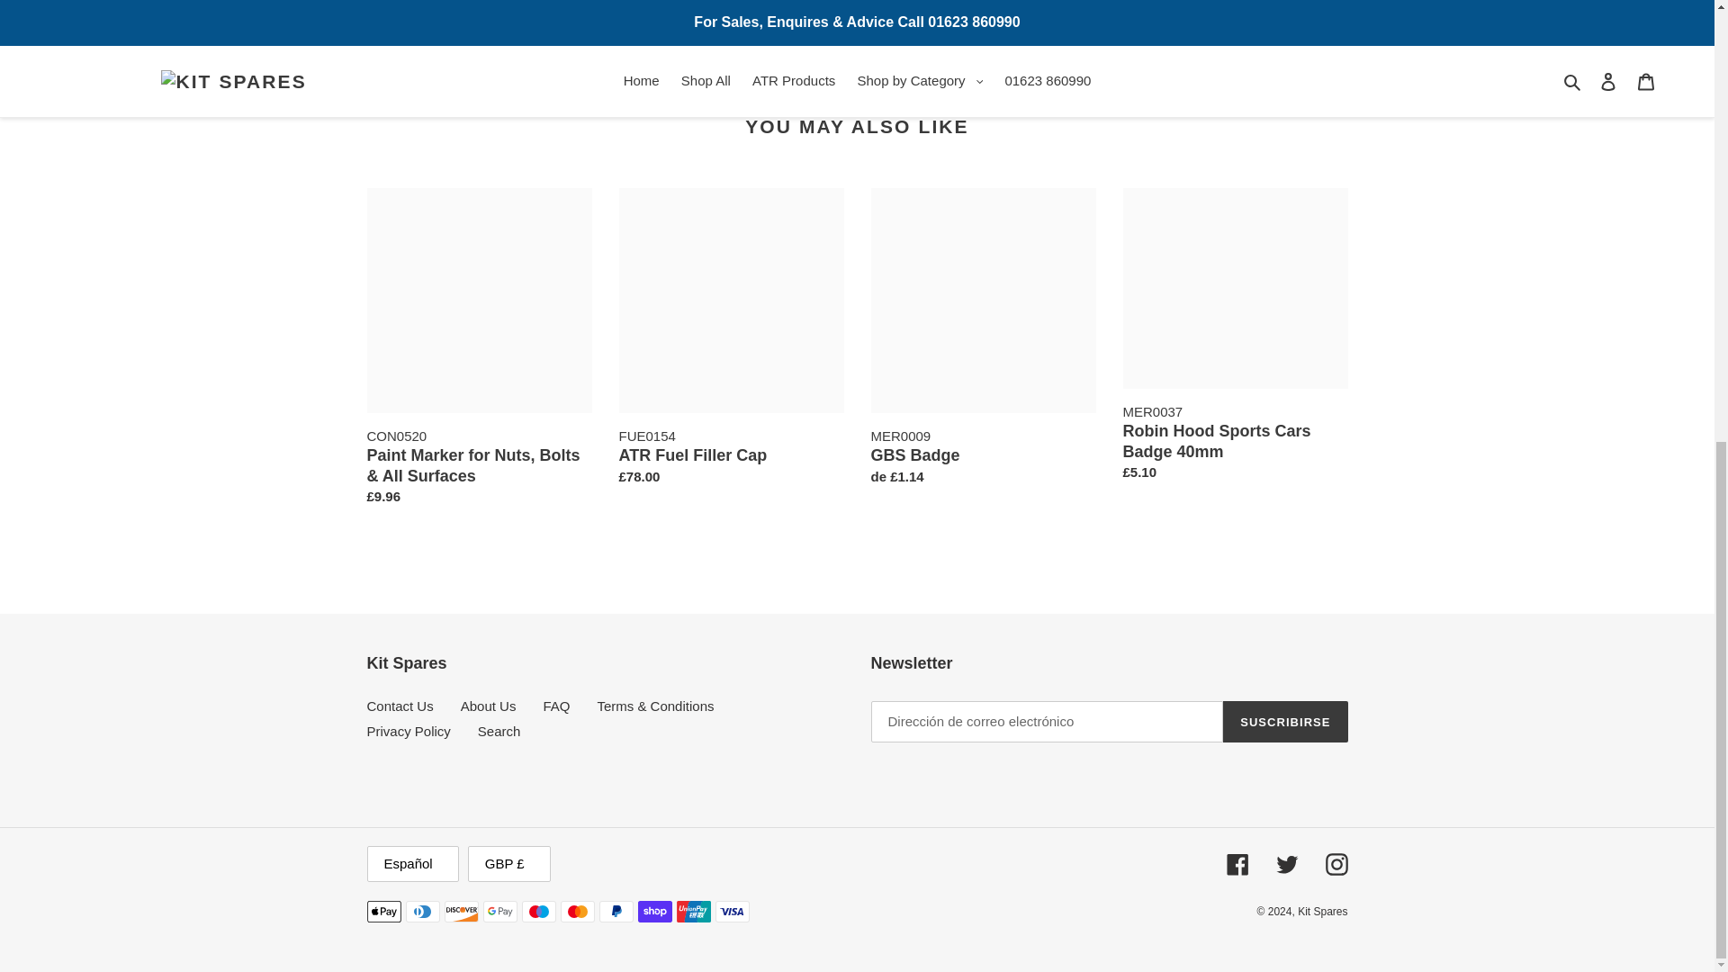 Image resolution: width=1728 pixels, height=972 pixels. What do you see at coordinates (383, 911) in the screenshot?
I see `Apple Pay` at bounding box center [383, 911].